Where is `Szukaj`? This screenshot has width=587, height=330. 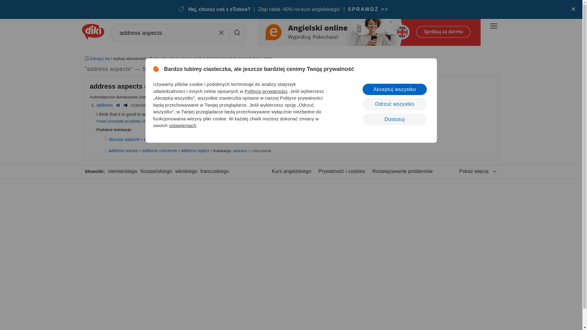 Szukaj is located at coordinates (237, 32).